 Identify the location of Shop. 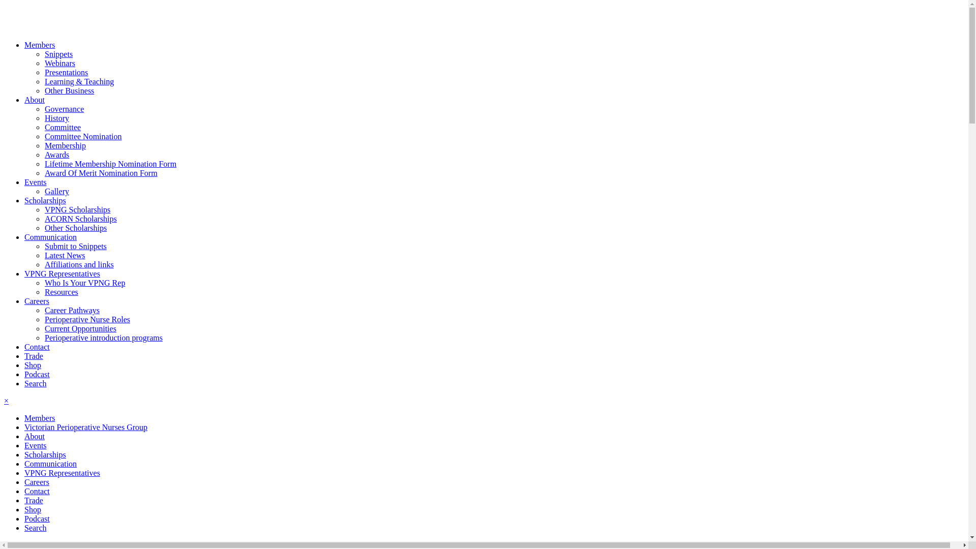
(33, 509).